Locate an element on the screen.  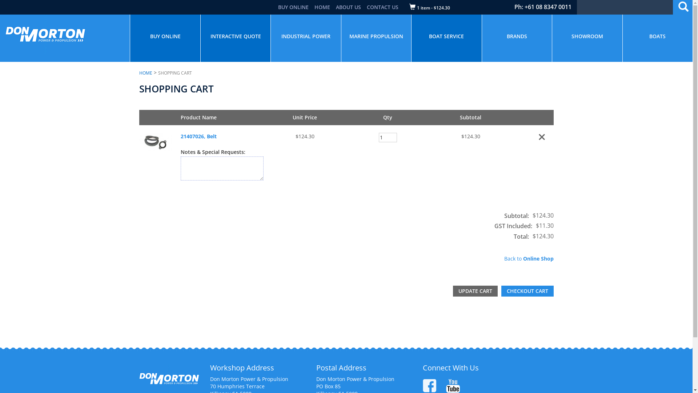
CONTACT US is located at coordinates (382, 7).